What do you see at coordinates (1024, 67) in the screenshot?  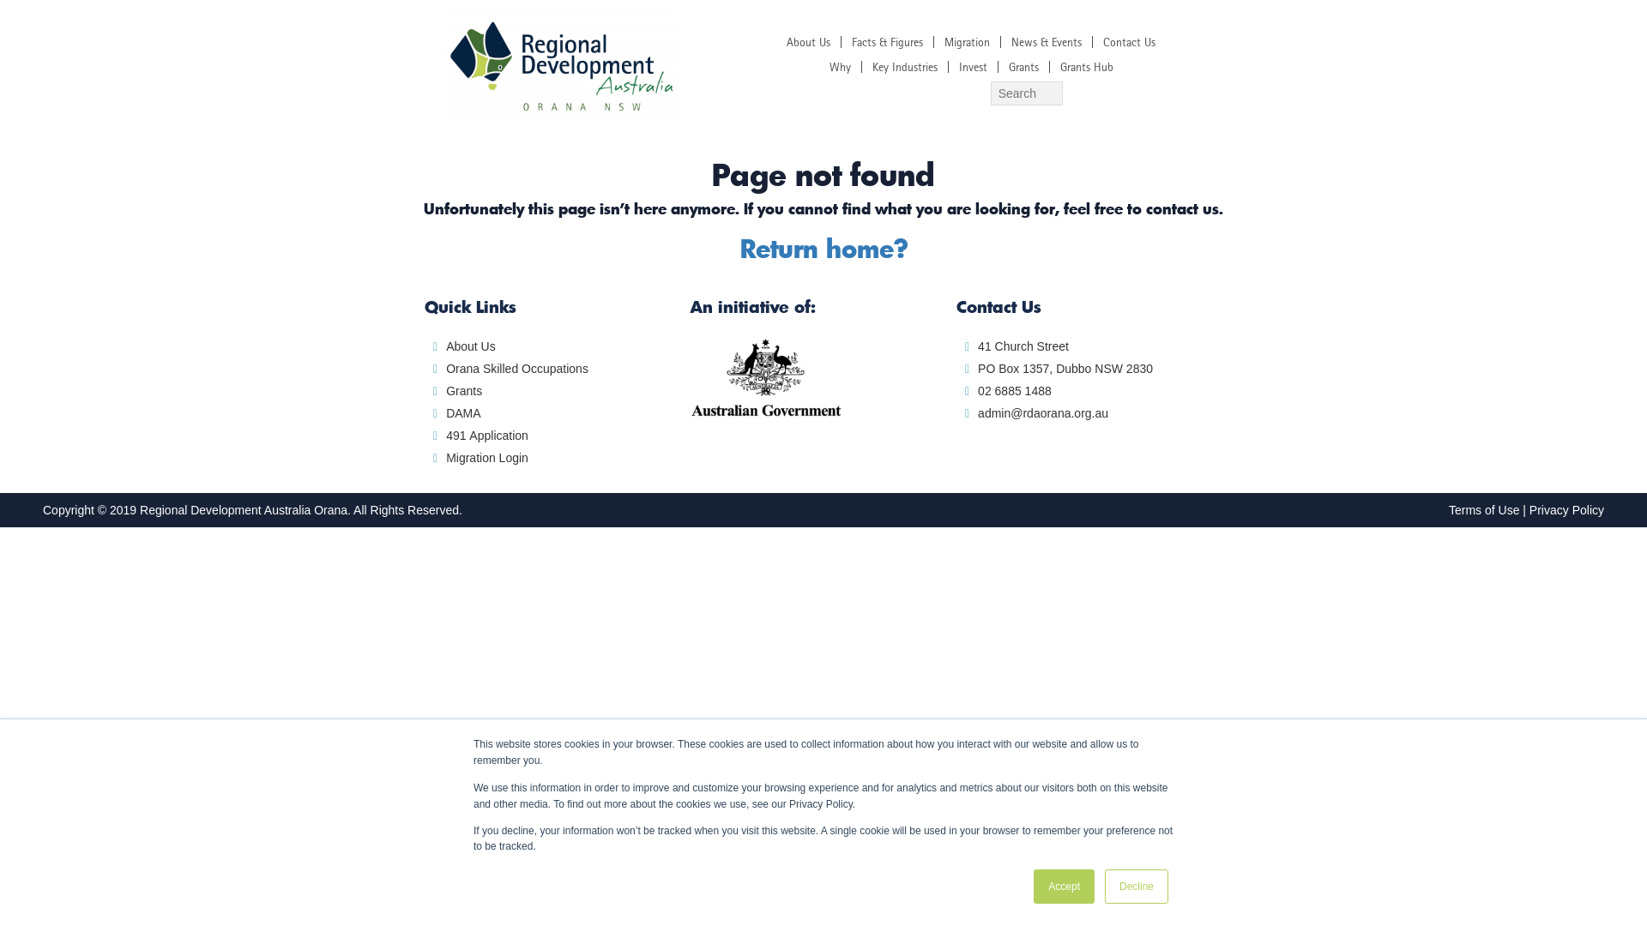 I see `Grants` at bounding box center [1024, 67].